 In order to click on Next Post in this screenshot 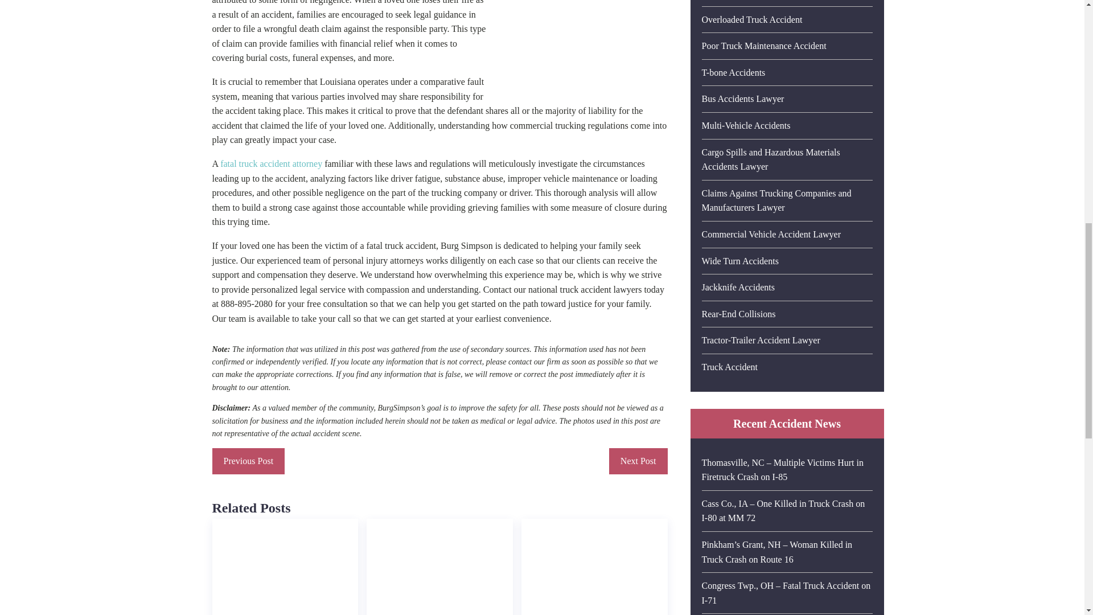, I will do `click(638, 461)`.